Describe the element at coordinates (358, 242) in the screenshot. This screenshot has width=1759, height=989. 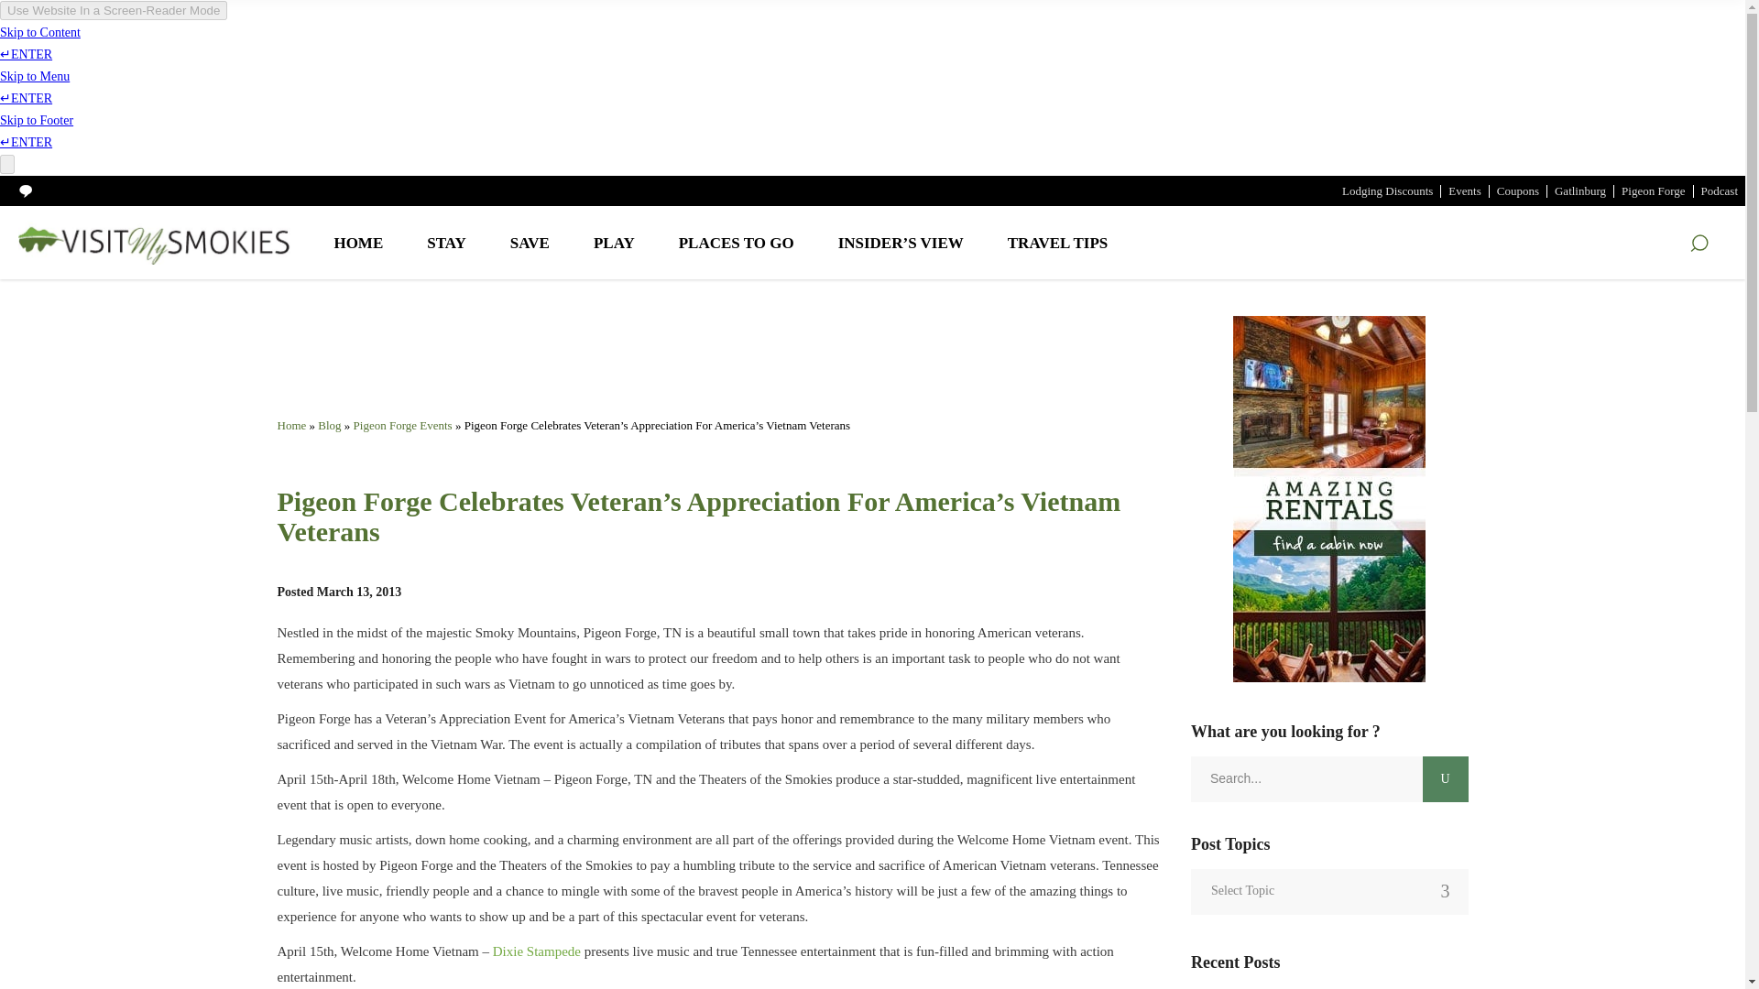
I see `HOME` at that location.